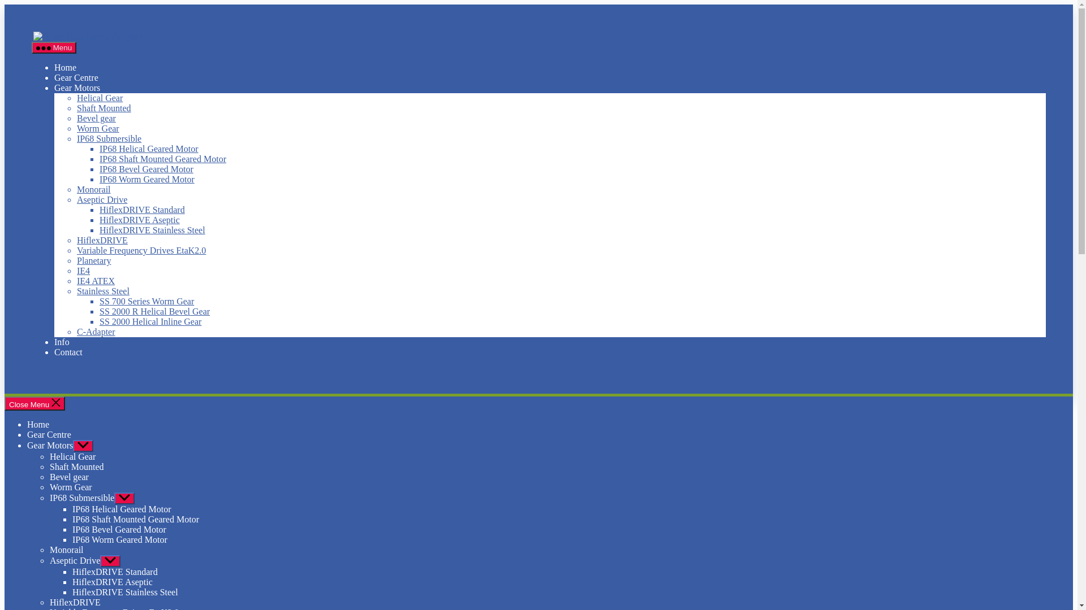 The height and width of the screenshot is (610, 1086). I want to click on Worm Gear, so click(98, 129).